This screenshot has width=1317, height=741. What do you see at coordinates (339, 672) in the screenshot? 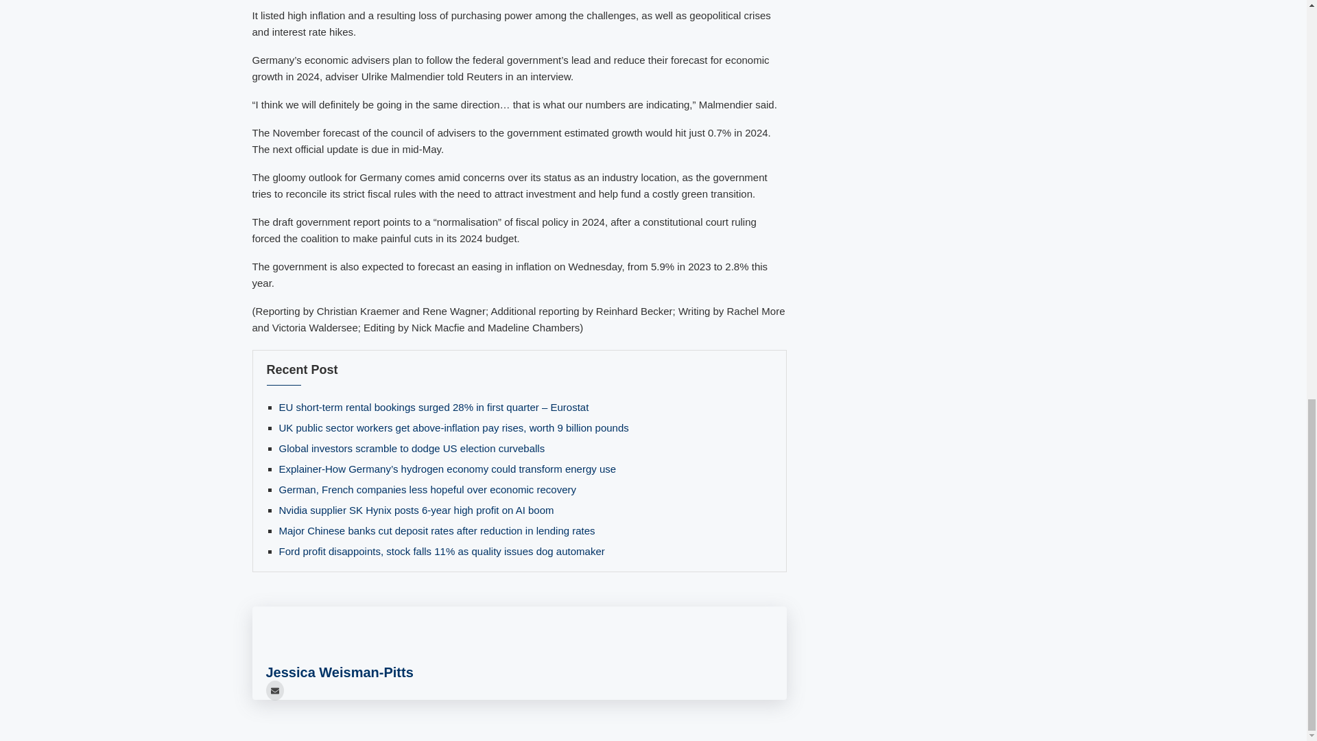
I see `Jessica Weisman-Pitts` at bounding box center [339, 672].